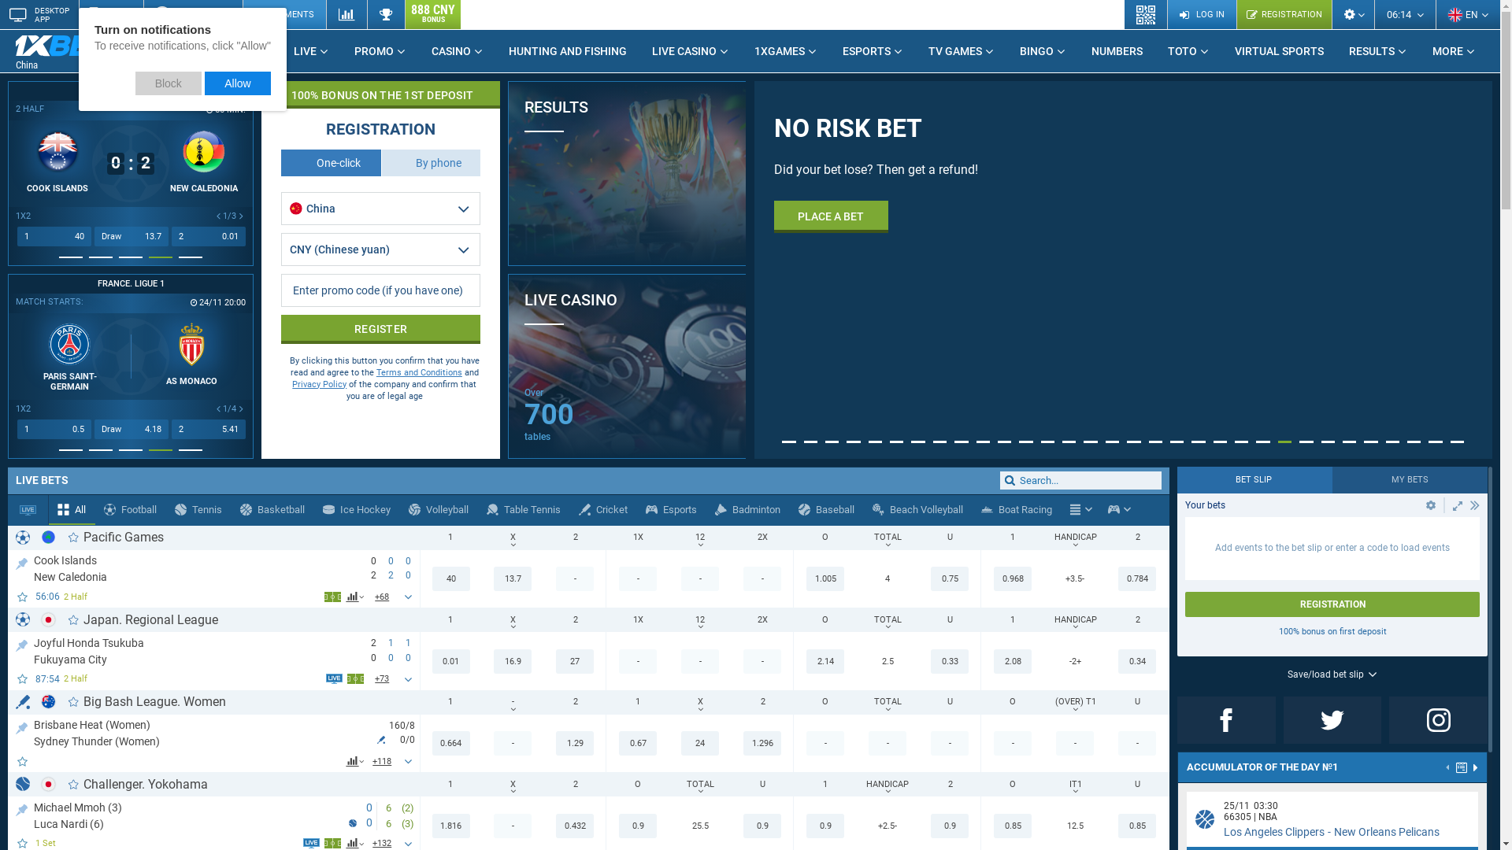  Describe the element at coordinates (1458, 505) in the screenshot. I see `Collapse/Expand` at that location.